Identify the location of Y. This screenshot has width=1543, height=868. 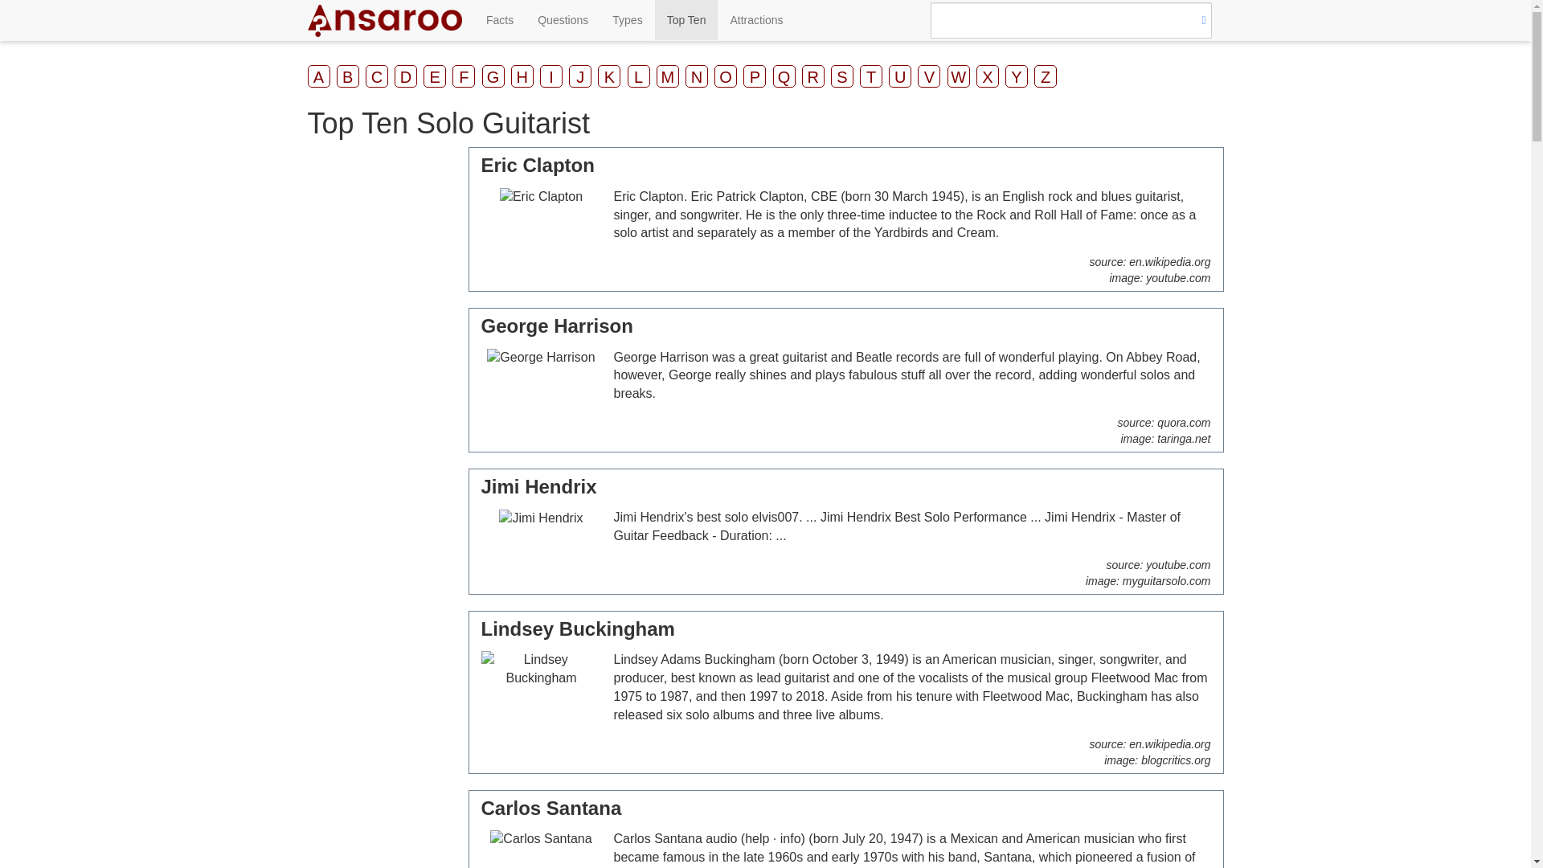
(1016, 76).